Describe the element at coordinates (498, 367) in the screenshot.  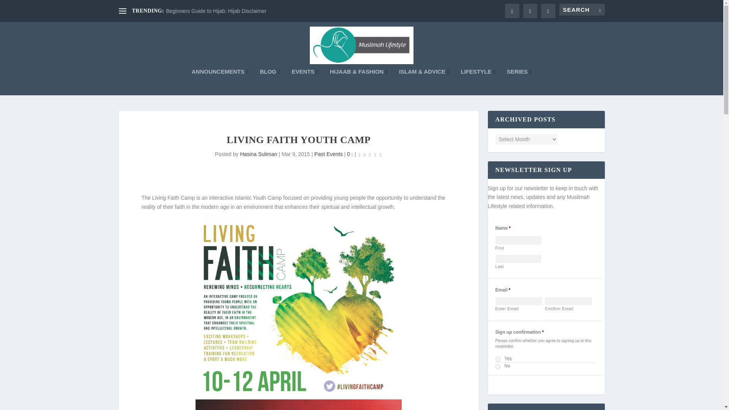
I see `No` at that location.